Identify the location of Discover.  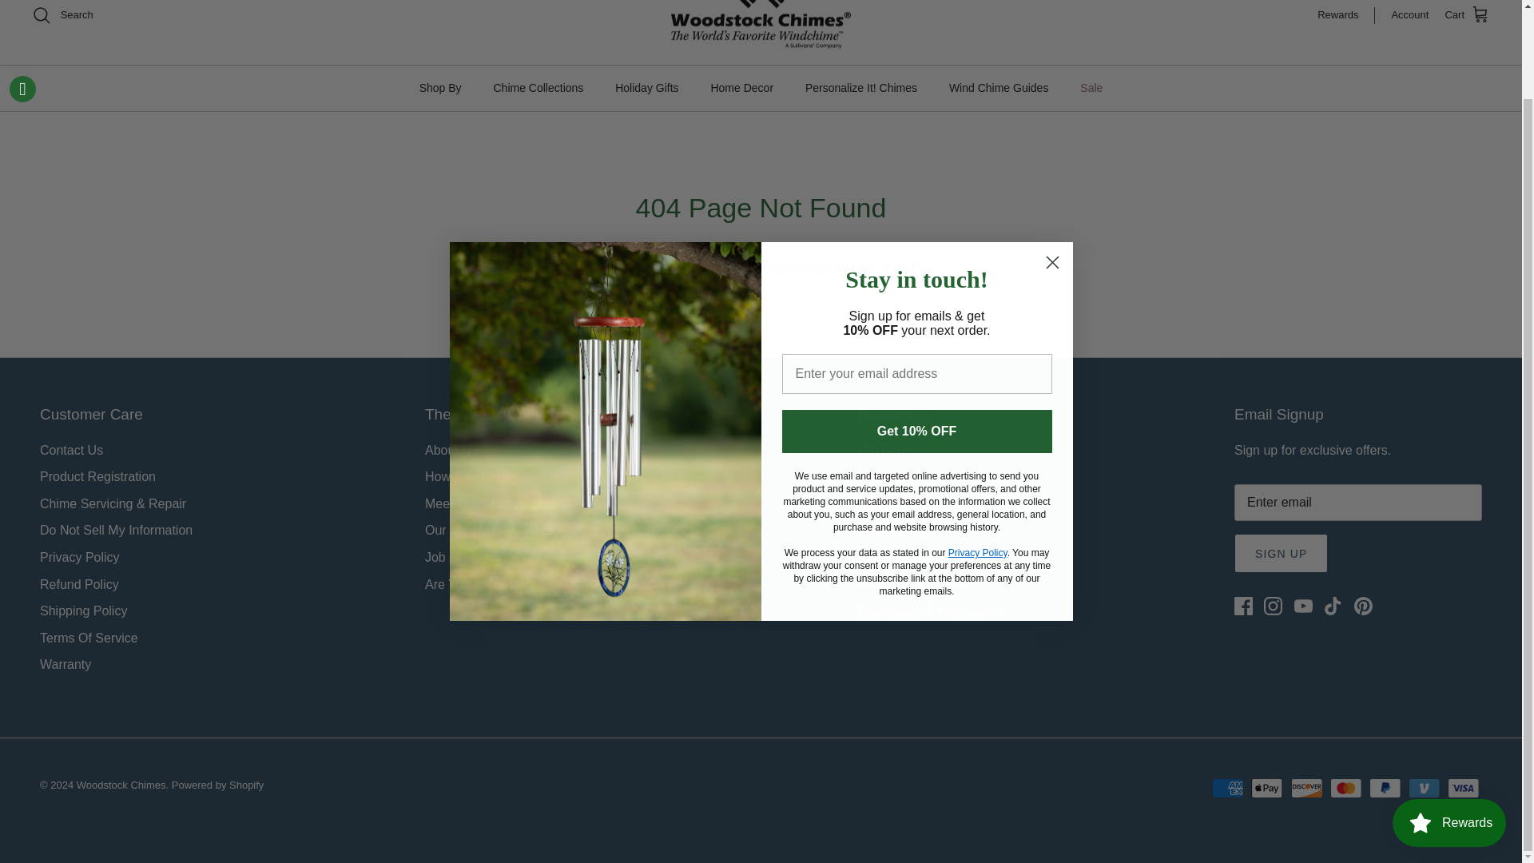
(1307, 788).